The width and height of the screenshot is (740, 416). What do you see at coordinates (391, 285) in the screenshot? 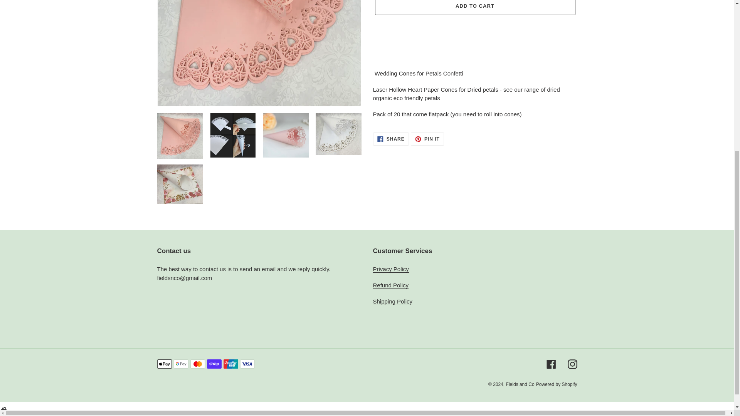
I see `Refund Policy` at bounding box center [391, 285].